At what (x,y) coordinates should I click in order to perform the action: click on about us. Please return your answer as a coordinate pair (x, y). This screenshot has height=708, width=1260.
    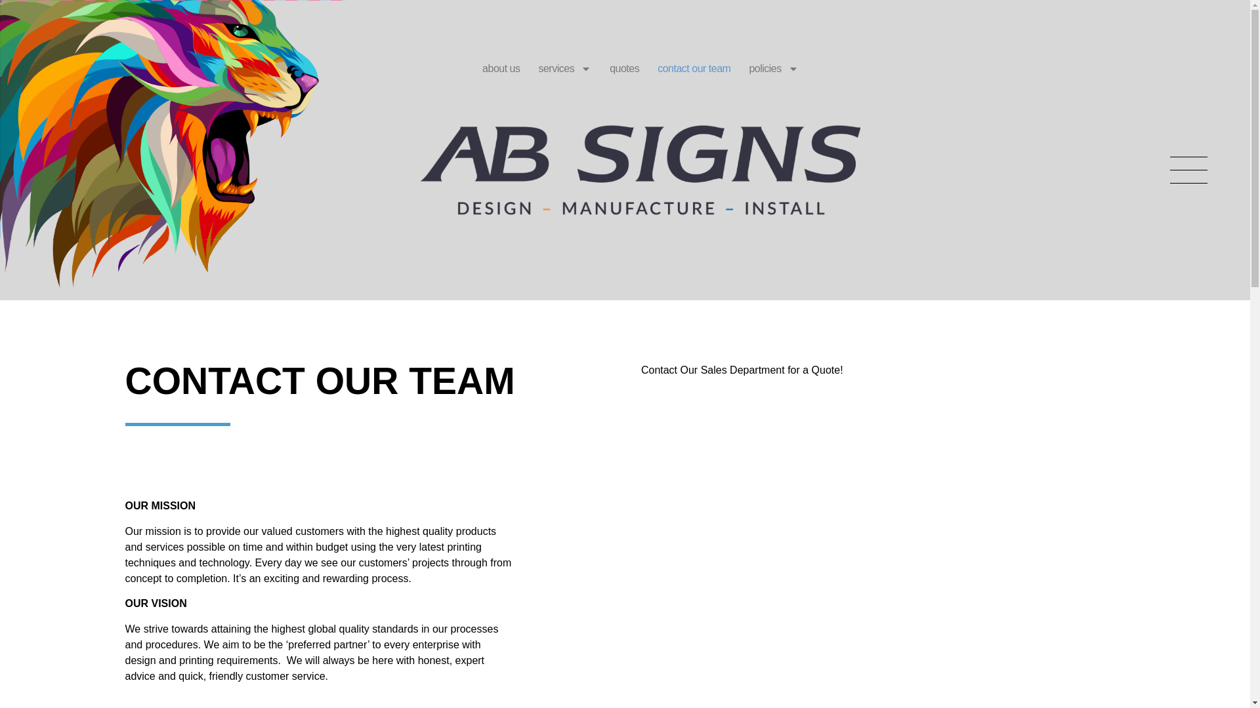
    Looking at the image, I should click on (501, 69).